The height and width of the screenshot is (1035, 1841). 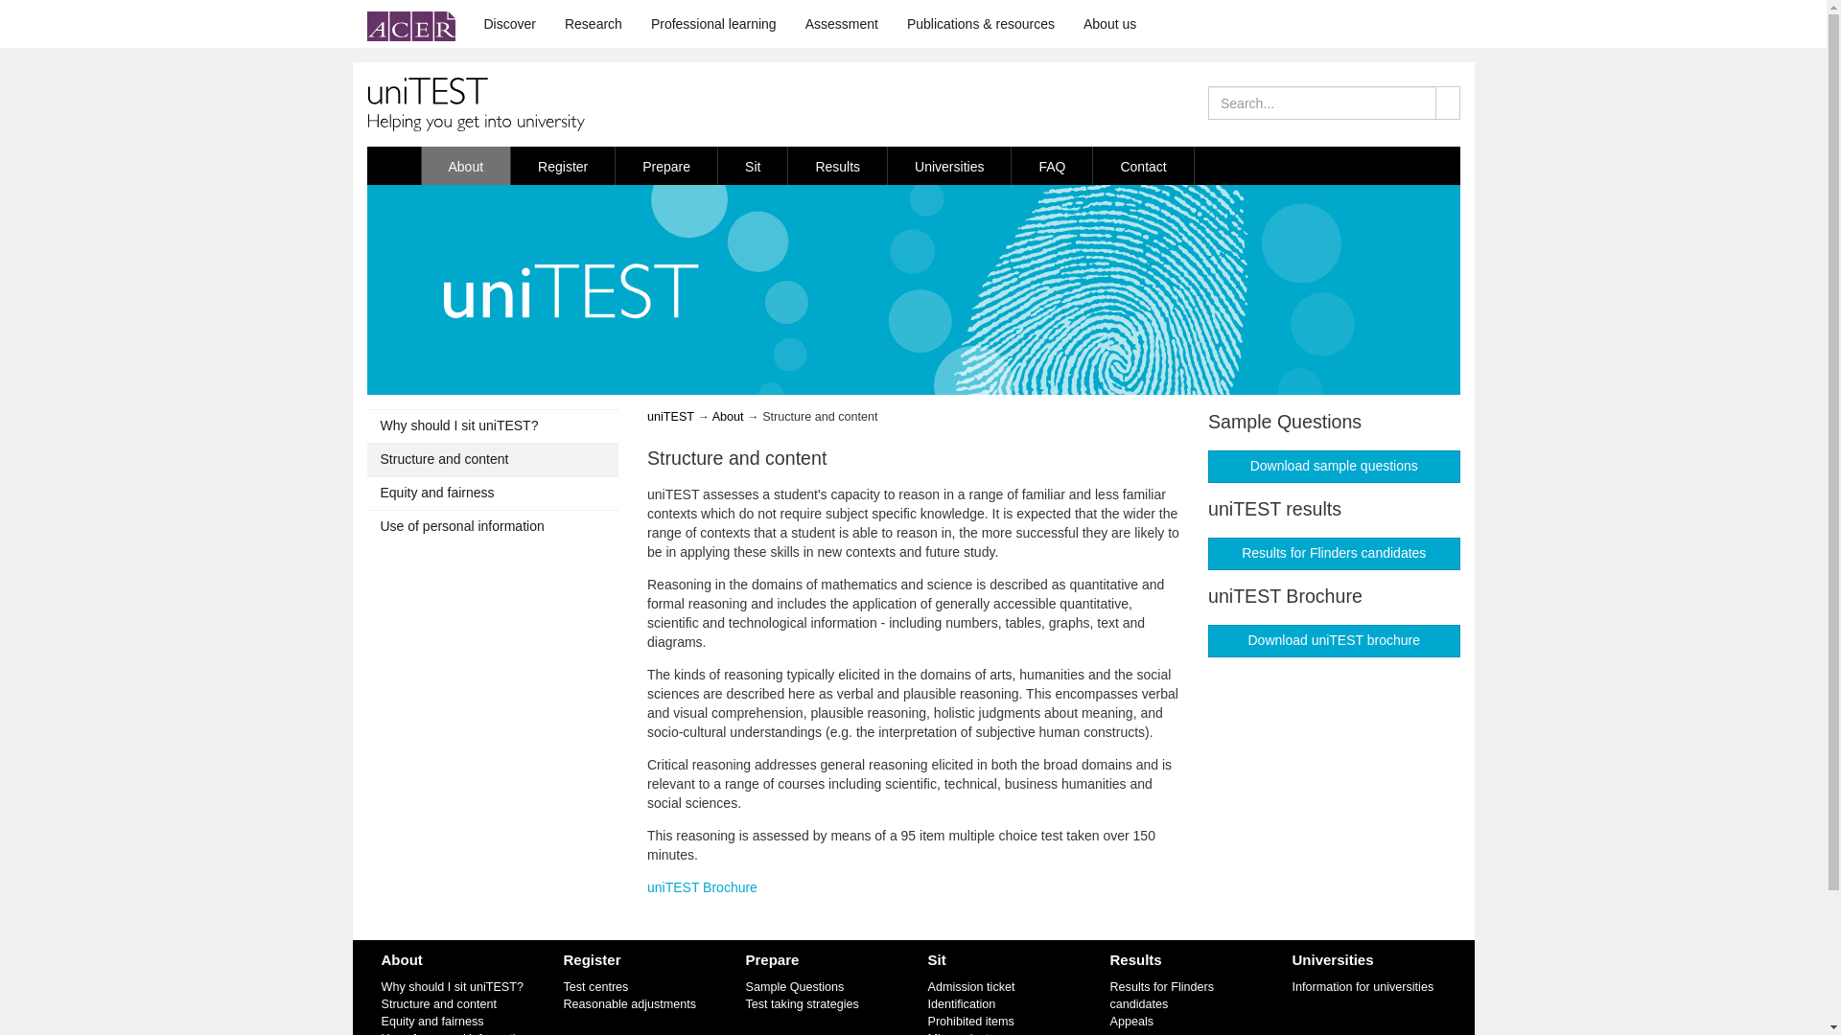 I want to click on About, so click(x=402, y=958).